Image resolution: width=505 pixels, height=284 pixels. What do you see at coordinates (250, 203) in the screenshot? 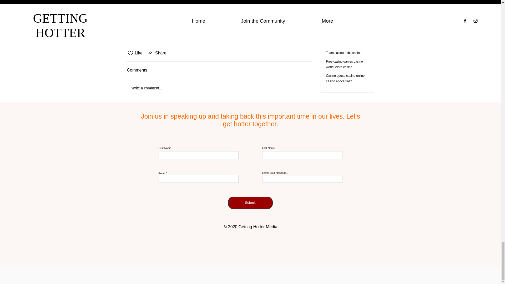
I see `Submit` at bounding box center [250, 203].